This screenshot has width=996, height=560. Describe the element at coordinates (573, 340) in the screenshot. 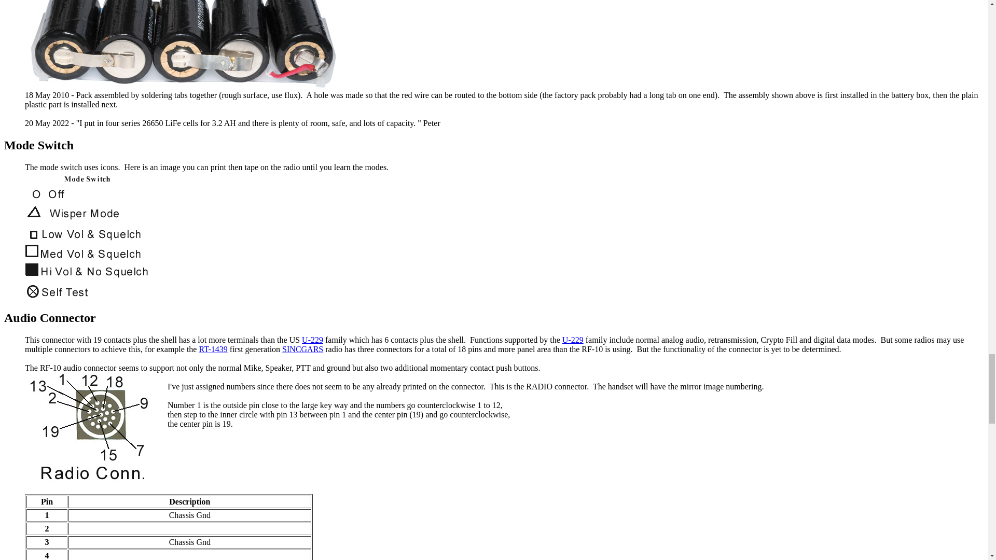

I see `U-229` at that location.